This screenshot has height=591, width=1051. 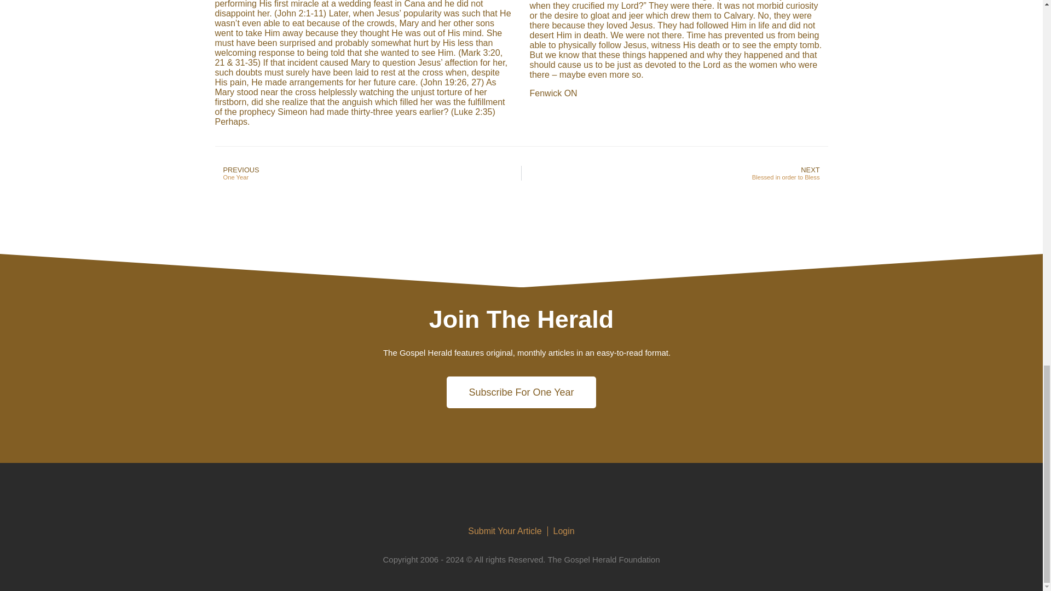 What do you see at coordinates (504, 531) in the screenshot?
I see `Submit Your Article` at bounding box center [504, 531].